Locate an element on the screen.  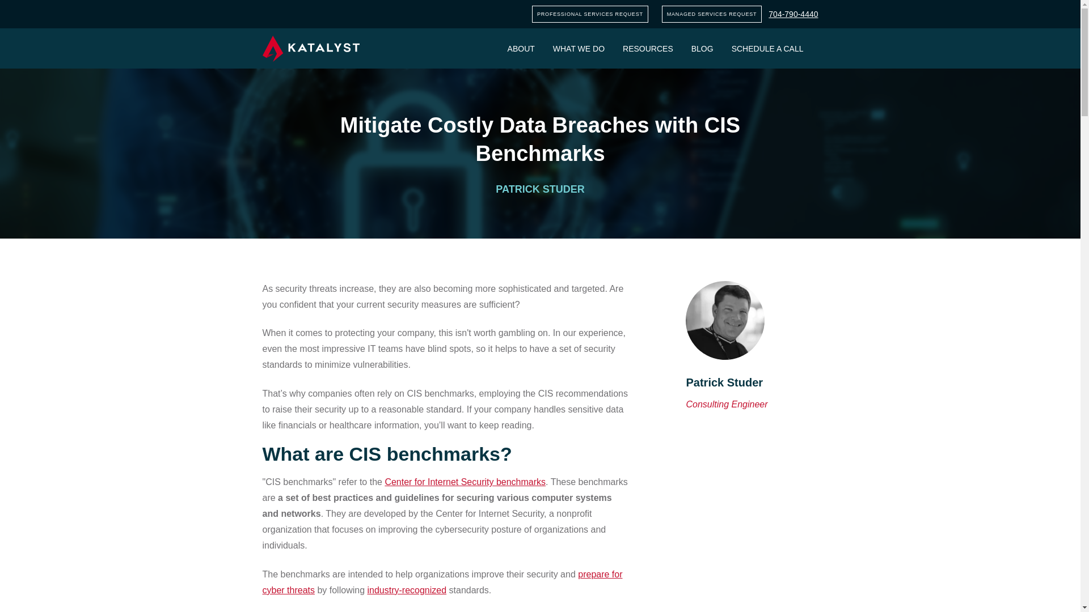
PROFESSIONAL SERVICES REQUEST is located at coordinates (590, 14).